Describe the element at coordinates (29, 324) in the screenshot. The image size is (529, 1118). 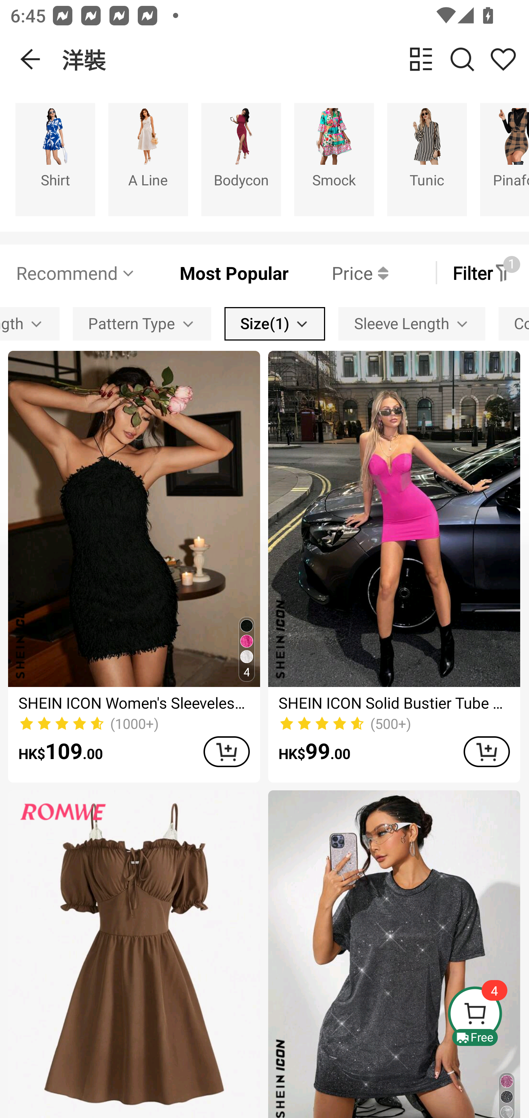
I see `Length` at that location.